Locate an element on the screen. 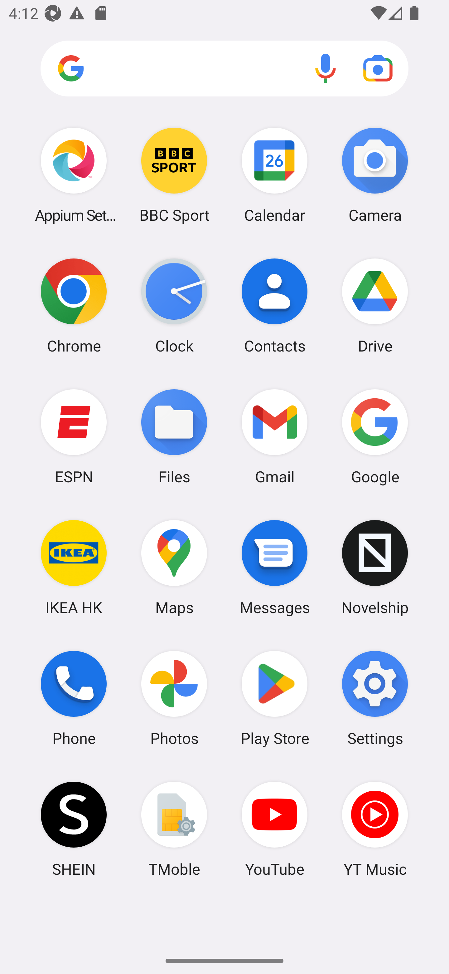 This screenshot has width=449, height=974. Gmail is located at coordinates (275, 436).